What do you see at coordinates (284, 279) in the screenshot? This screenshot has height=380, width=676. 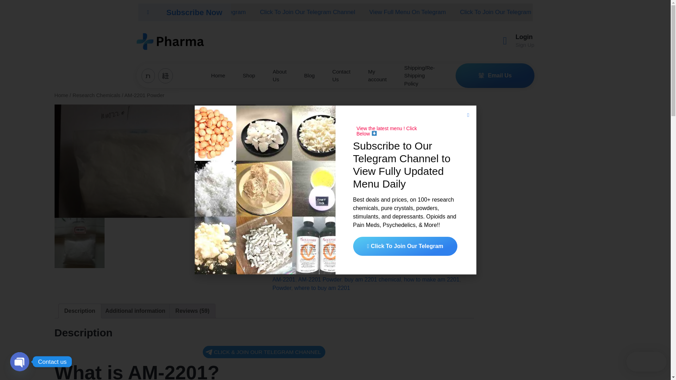 I see `AM-2201` at bounding box center [284, 279].